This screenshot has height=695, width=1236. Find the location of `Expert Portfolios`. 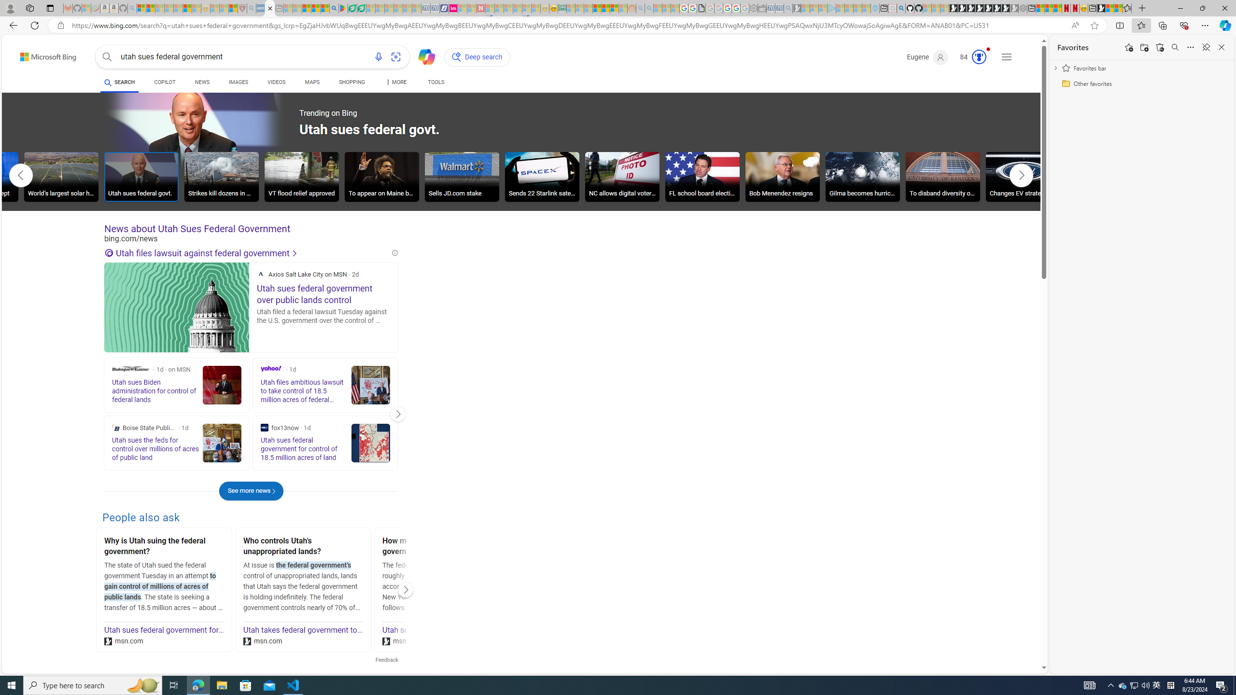

Expert Portfolios is located at coordinates (597, 8).